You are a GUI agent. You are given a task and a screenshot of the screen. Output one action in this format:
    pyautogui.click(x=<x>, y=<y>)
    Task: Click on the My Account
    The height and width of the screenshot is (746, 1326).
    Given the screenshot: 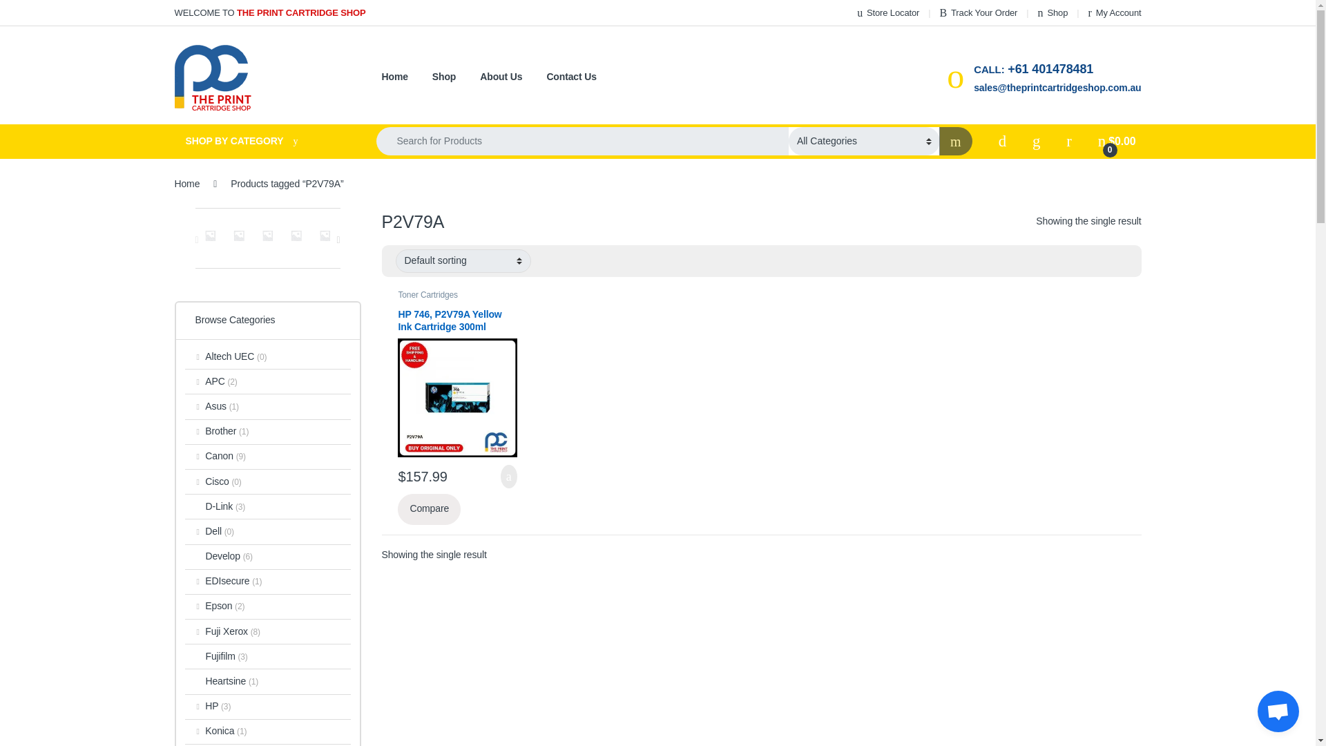 What is the action you would take?
    pyautogui.click(x=1115, y=12)
    